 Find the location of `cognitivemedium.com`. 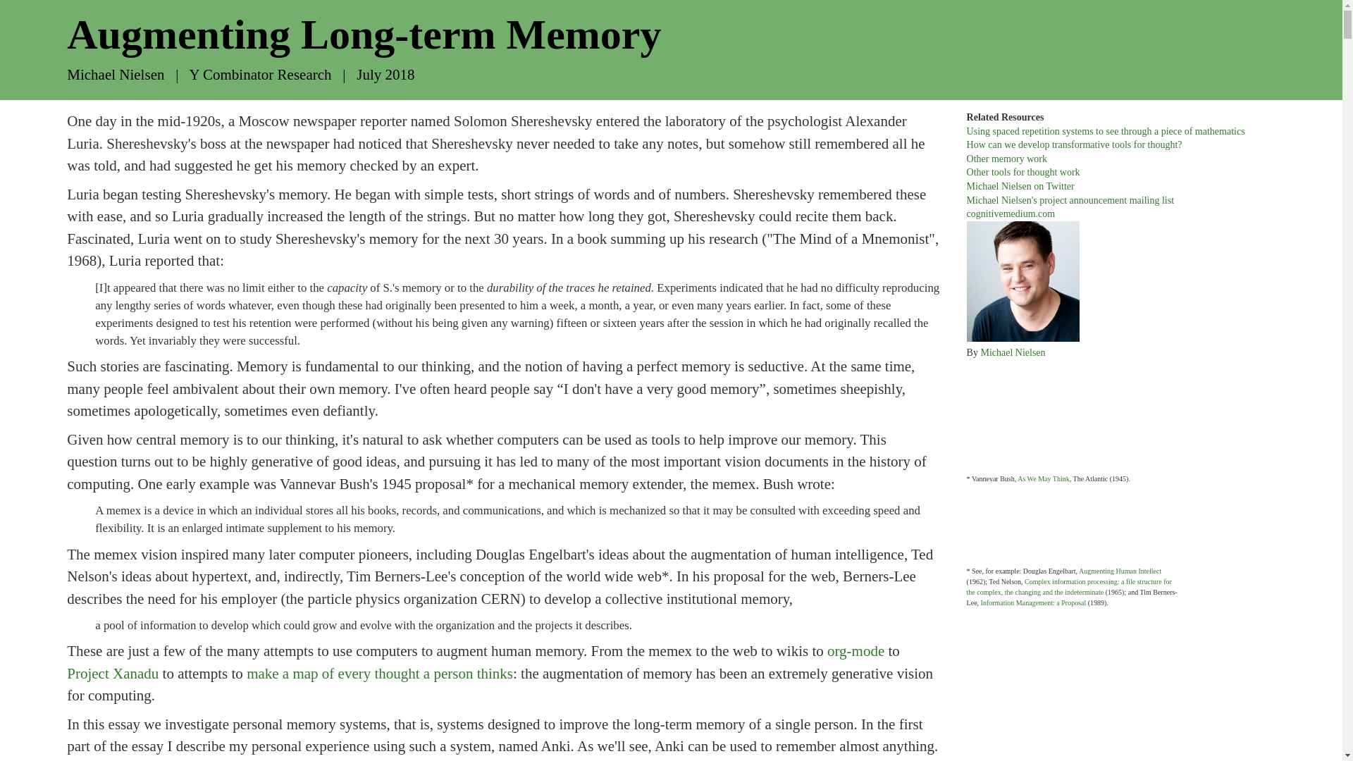

cognitivemedium.com is located at coordinates (1011, 214).